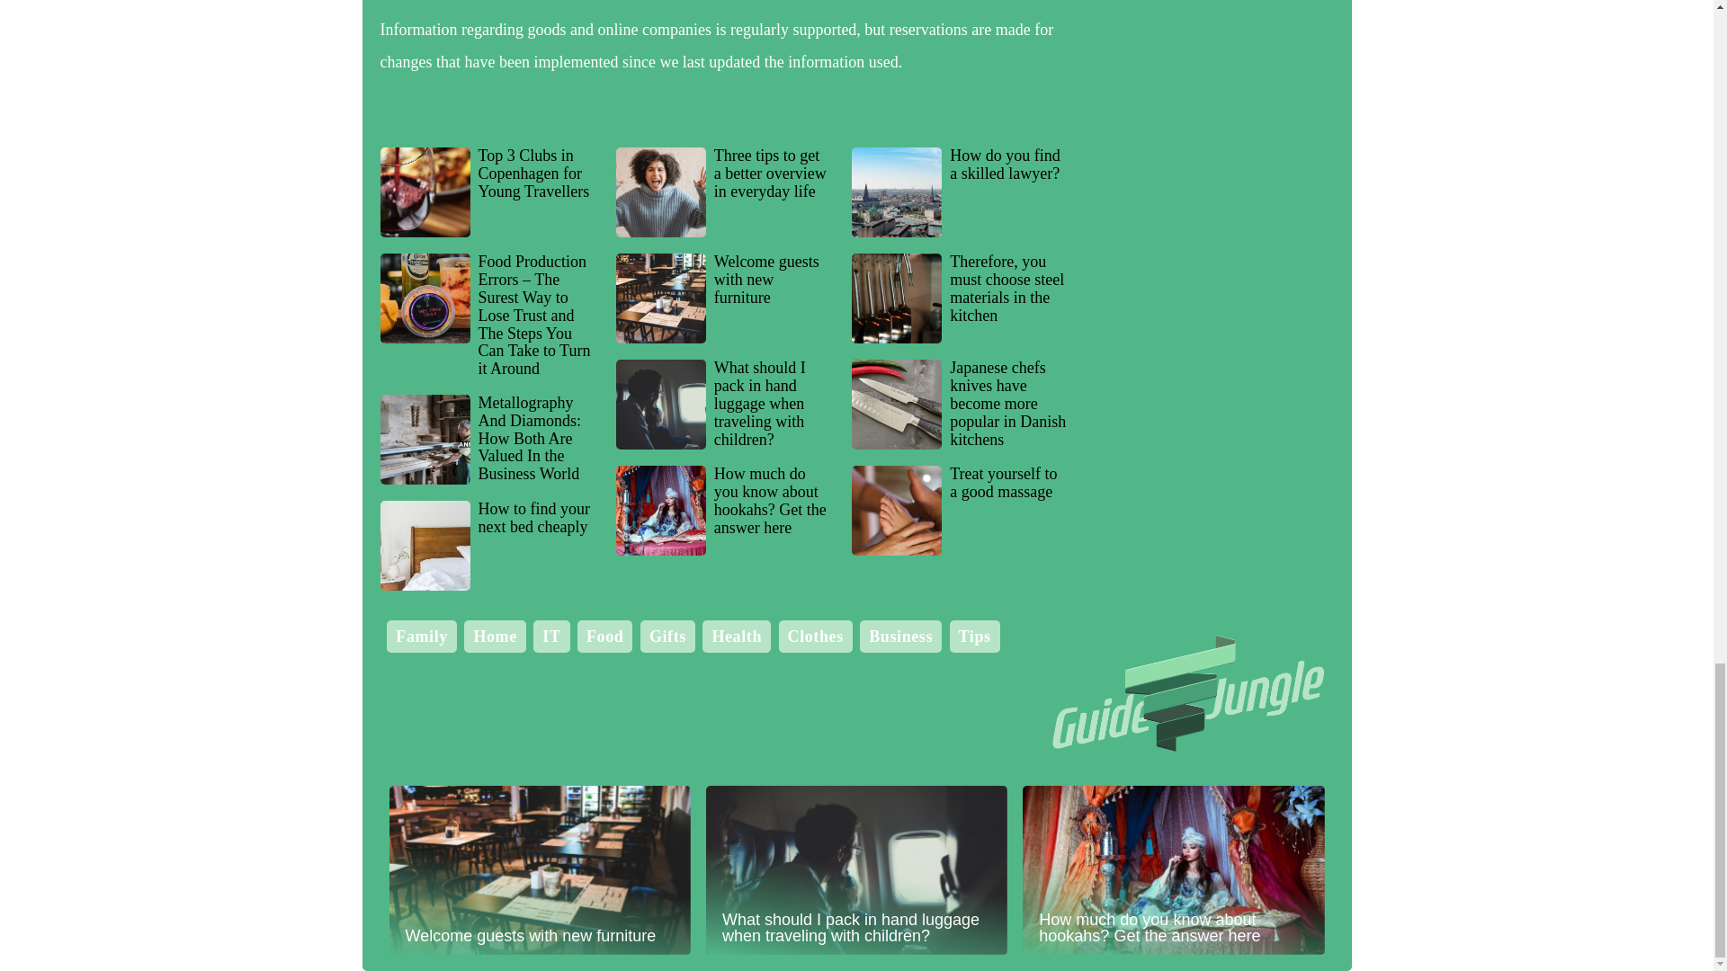 This screenshot has width=1727, height=971. Describe the element at coordinates (959, 298) in the screenshot. I see `Therefore, you must choose steel materials in the kitchen` at that location.